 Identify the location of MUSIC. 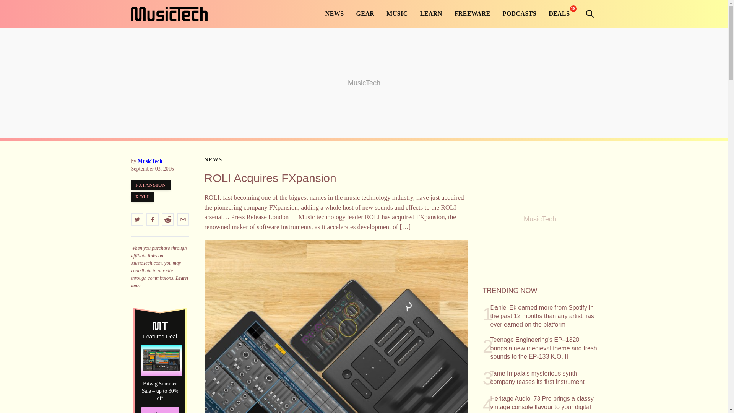
(397, 14).